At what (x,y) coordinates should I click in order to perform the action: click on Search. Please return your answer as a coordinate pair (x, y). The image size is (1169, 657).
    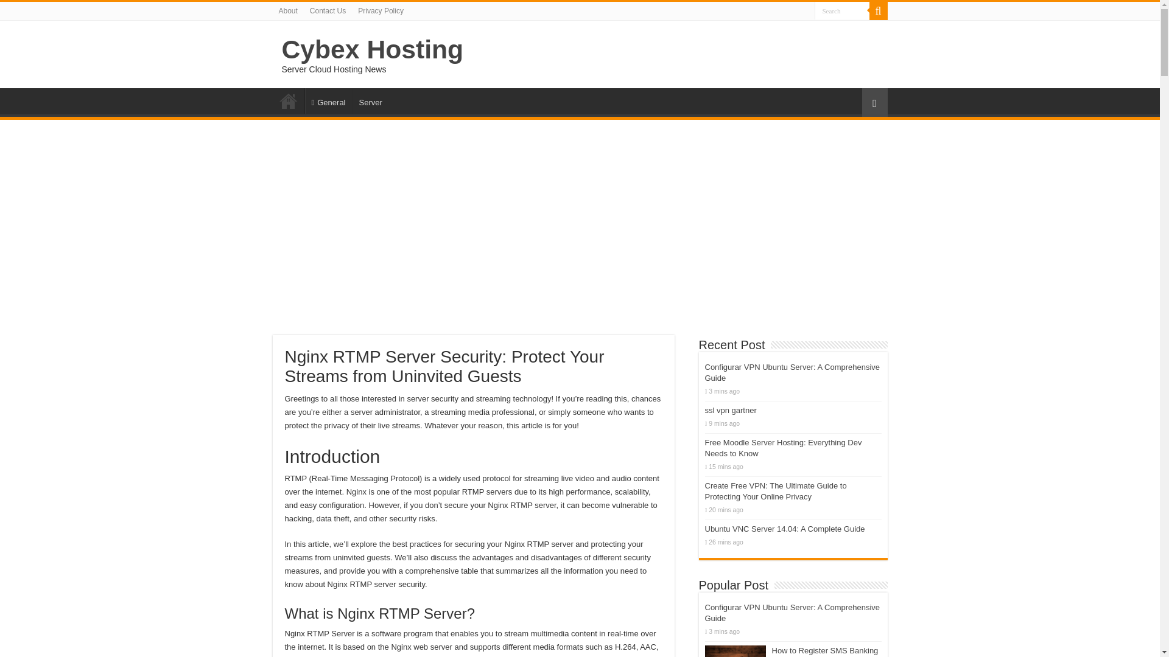
    Looking at the image, I should click on (842, 11).